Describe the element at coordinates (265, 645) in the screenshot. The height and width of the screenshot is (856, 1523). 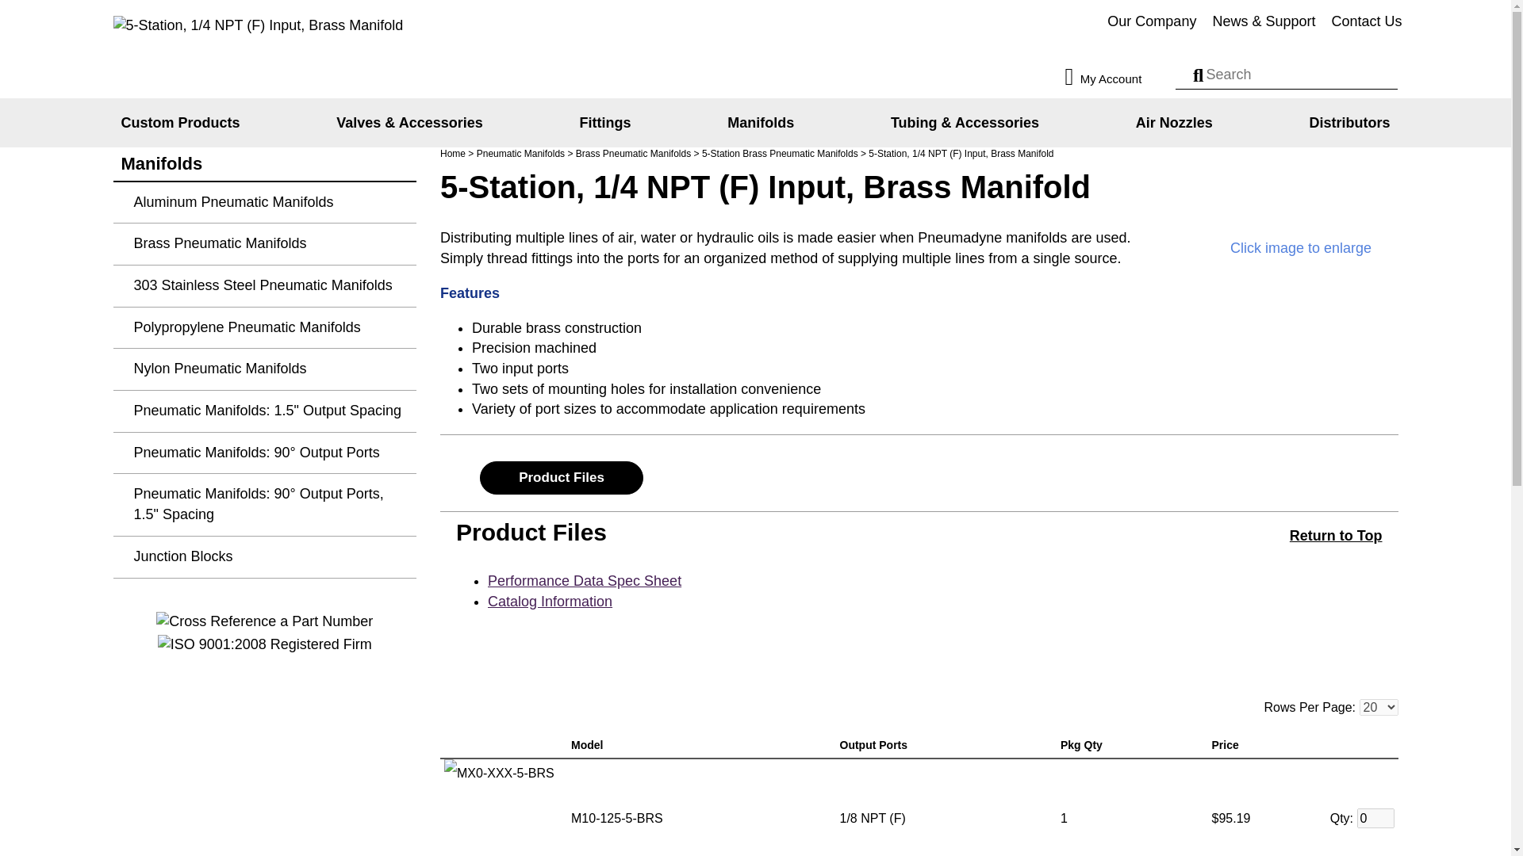
I see `ISO 9001:2008 Registered Firm` at that location.